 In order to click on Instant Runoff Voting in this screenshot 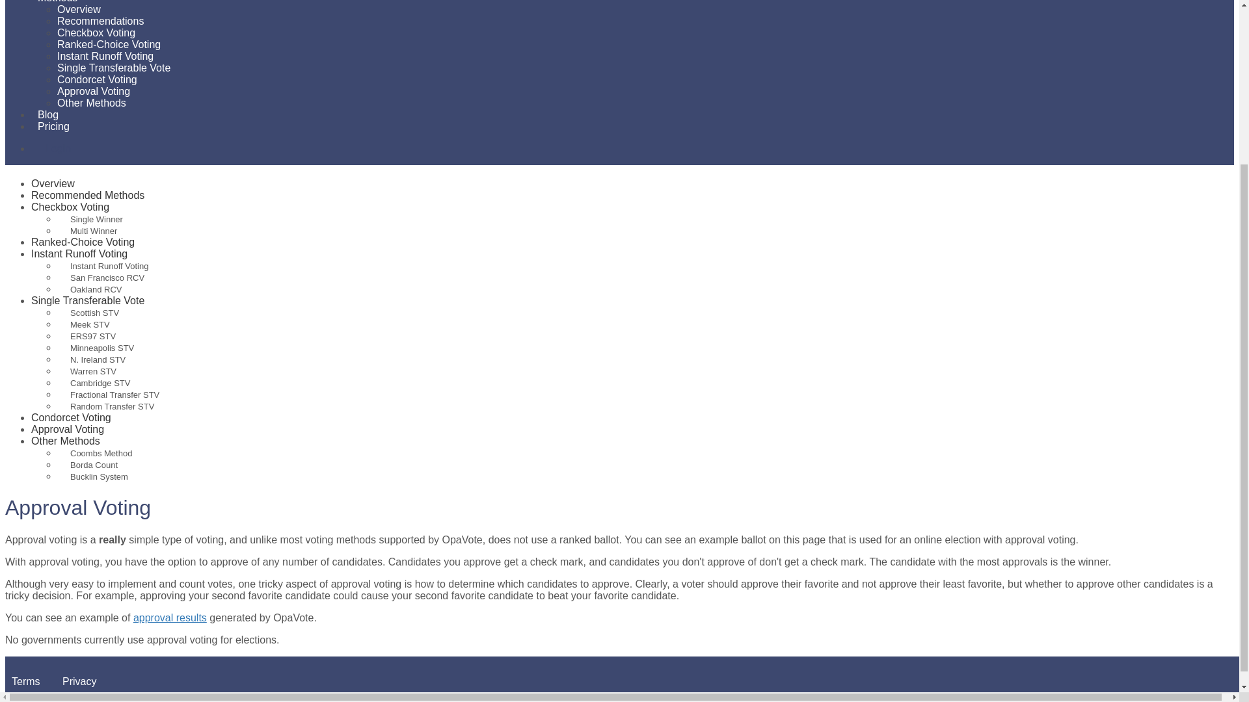, I will do `click(79, 253)`.